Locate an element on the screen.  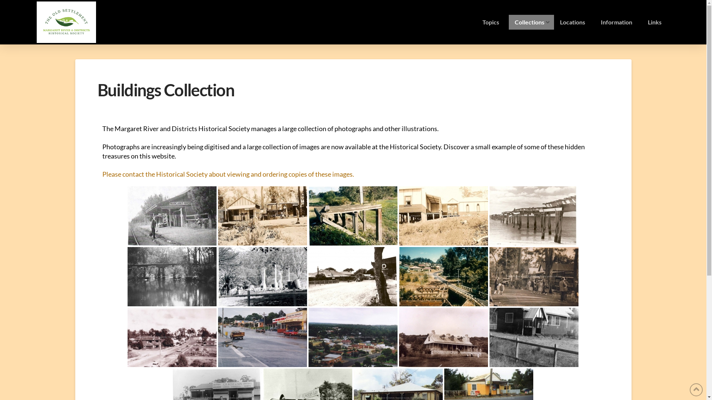
Item9014
Karridale, after the fires of 1961 is located at coordinates (263, 277).